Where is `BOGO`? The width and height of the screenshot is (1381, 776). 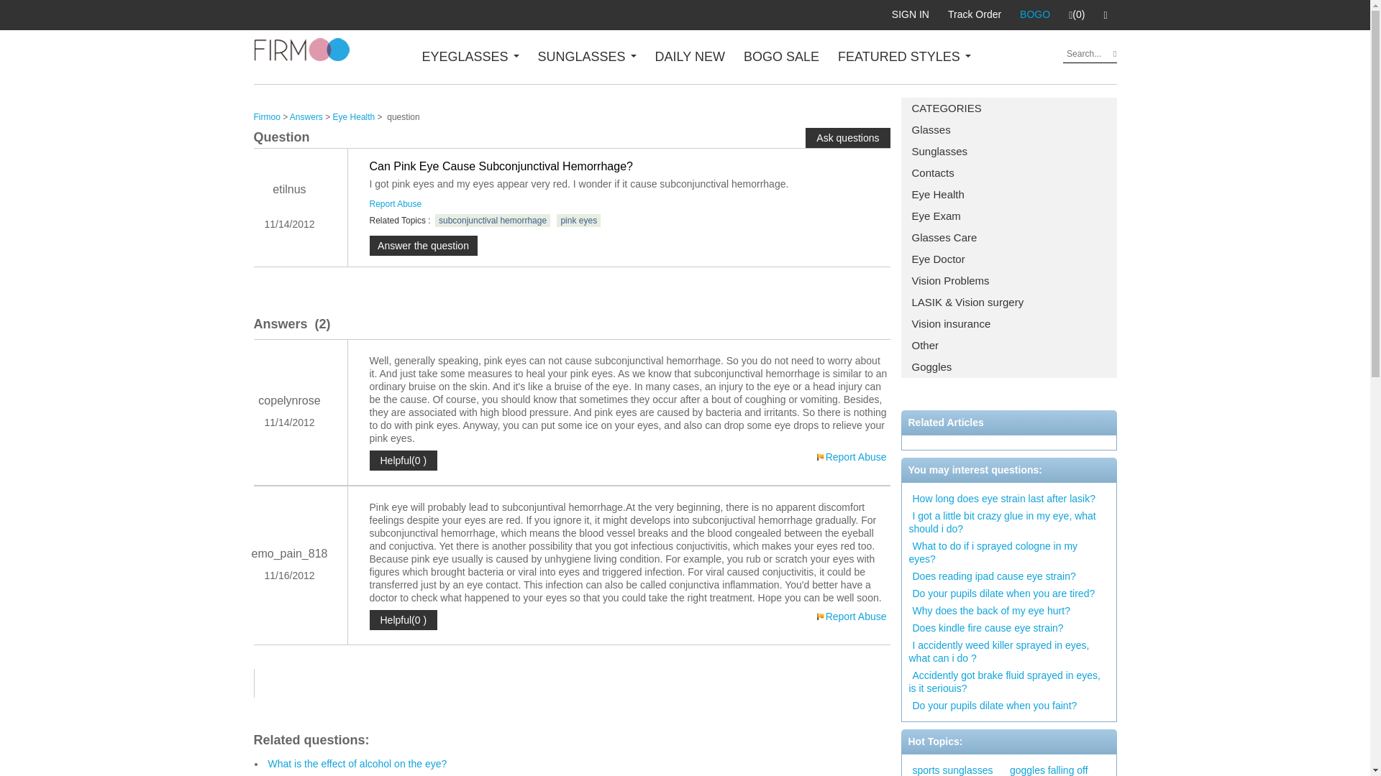
BOGO is located at coordinates (1034, 14).